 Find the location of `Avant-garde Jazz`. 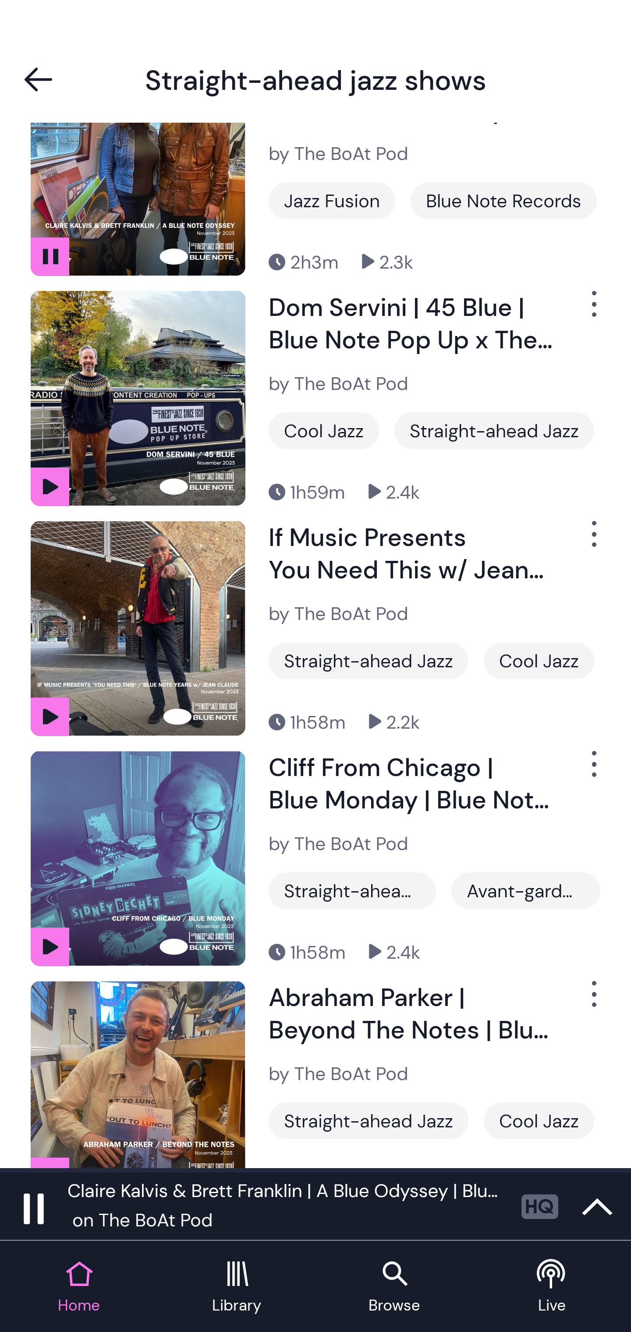

Avant-garde Jazz is located at coordinates (525, 891).